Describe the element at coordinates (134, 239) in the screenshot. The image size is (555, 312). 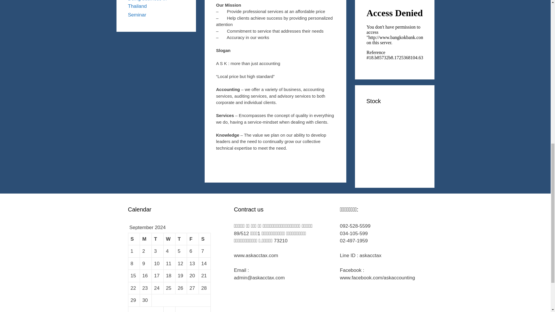
I see `Sunday` at that location.